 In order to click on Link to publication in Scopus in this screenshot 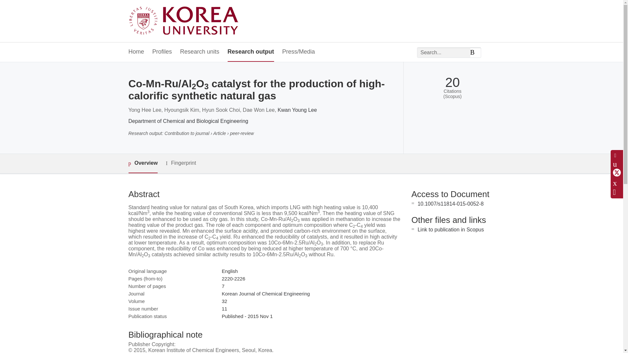, I will do `click(451, 229)`.